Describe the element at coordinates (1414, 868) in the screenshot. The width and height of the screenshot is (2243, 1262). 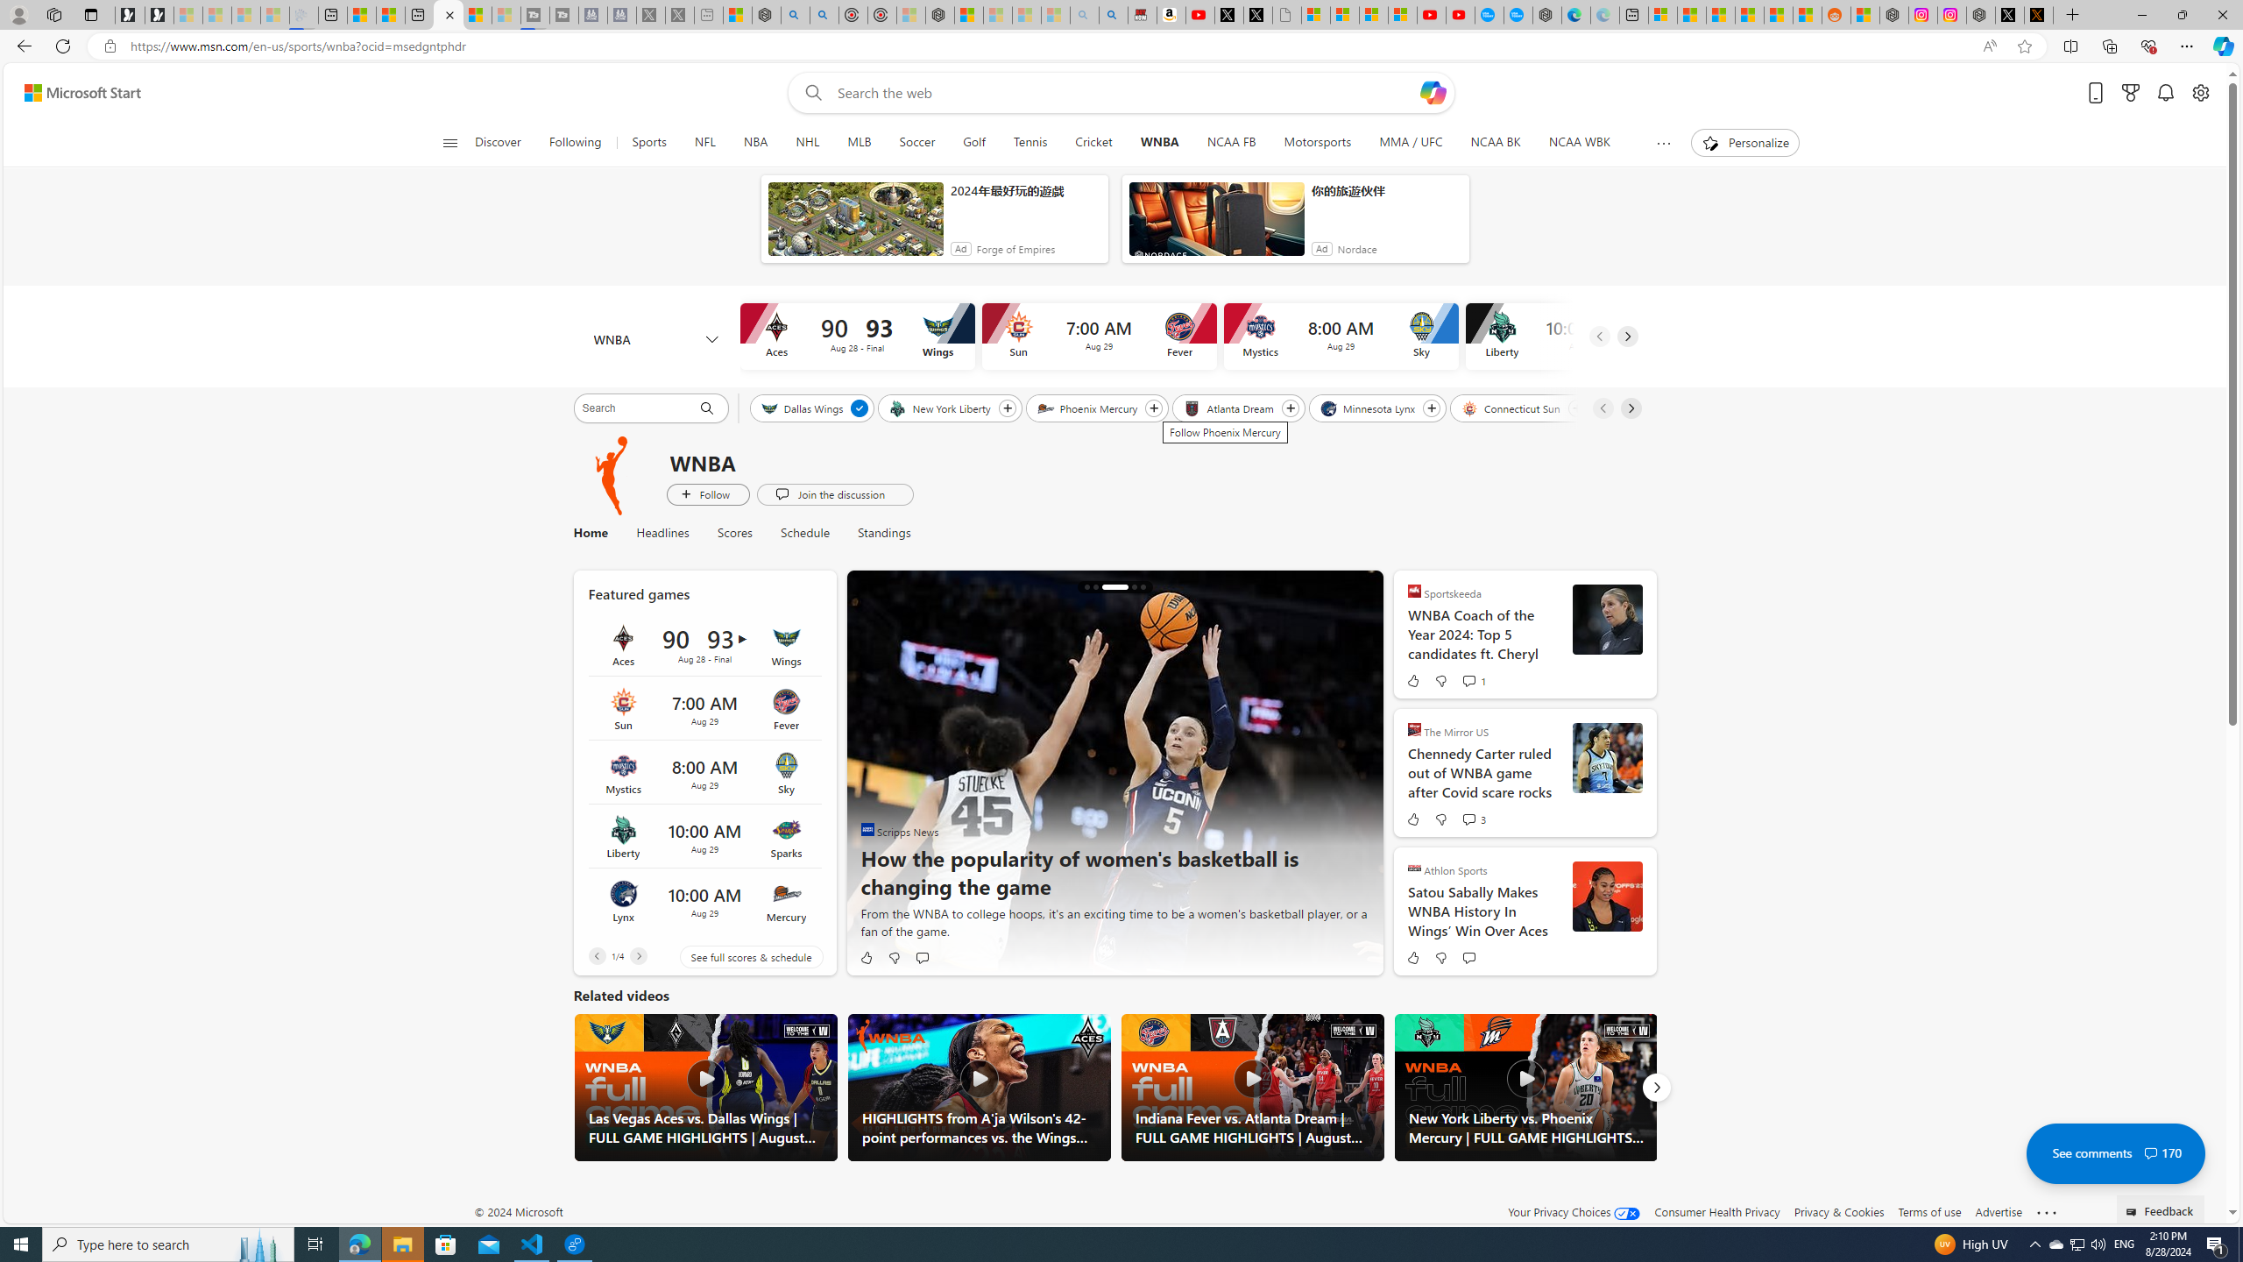
I see `Athlon Sports` at that location.